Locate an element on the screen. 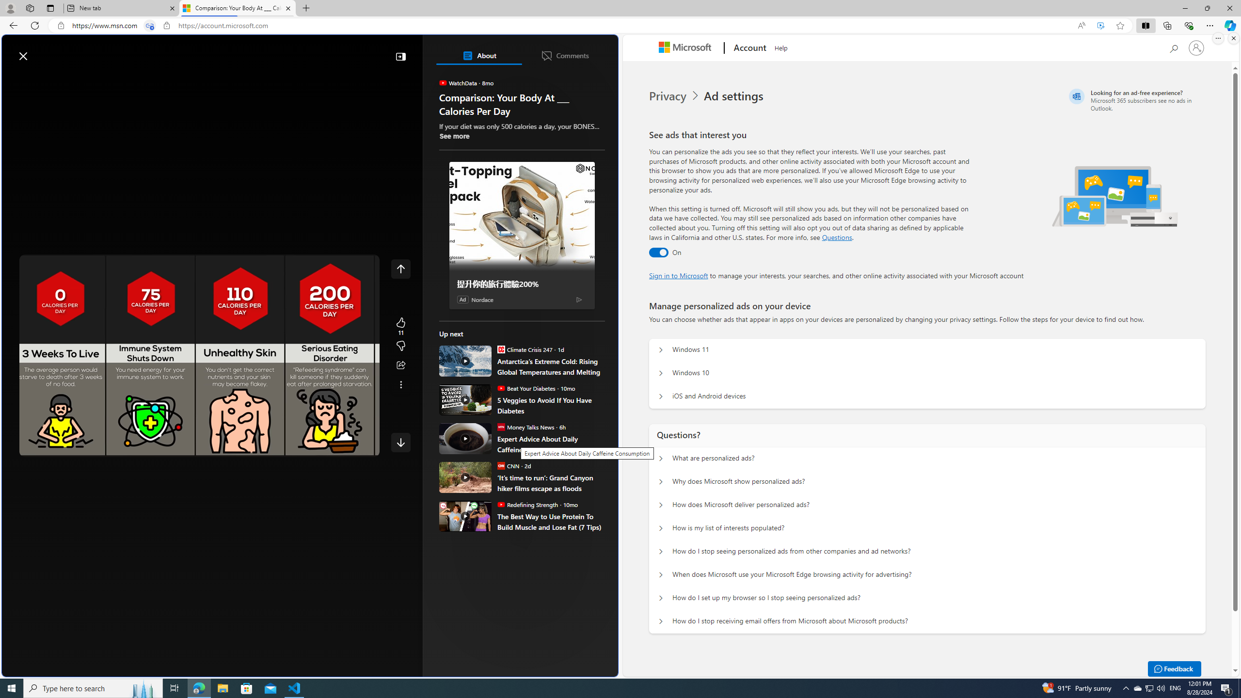  Collapse is located at coordinates (400, 56).